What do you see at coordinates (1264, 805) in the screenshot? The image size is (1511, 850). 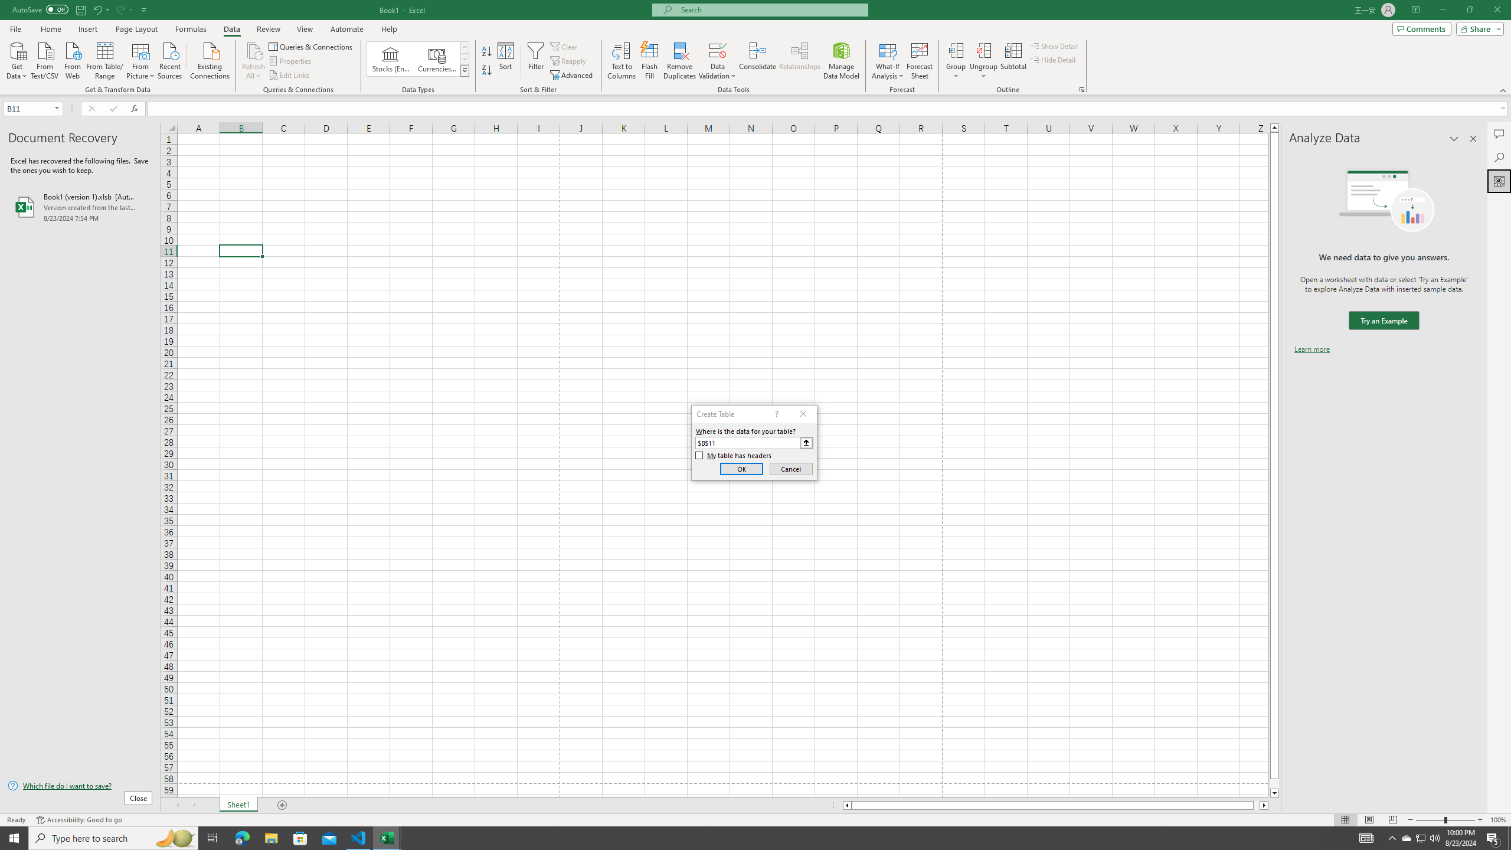 I see `Column right` at bounding box center [1264, 805].